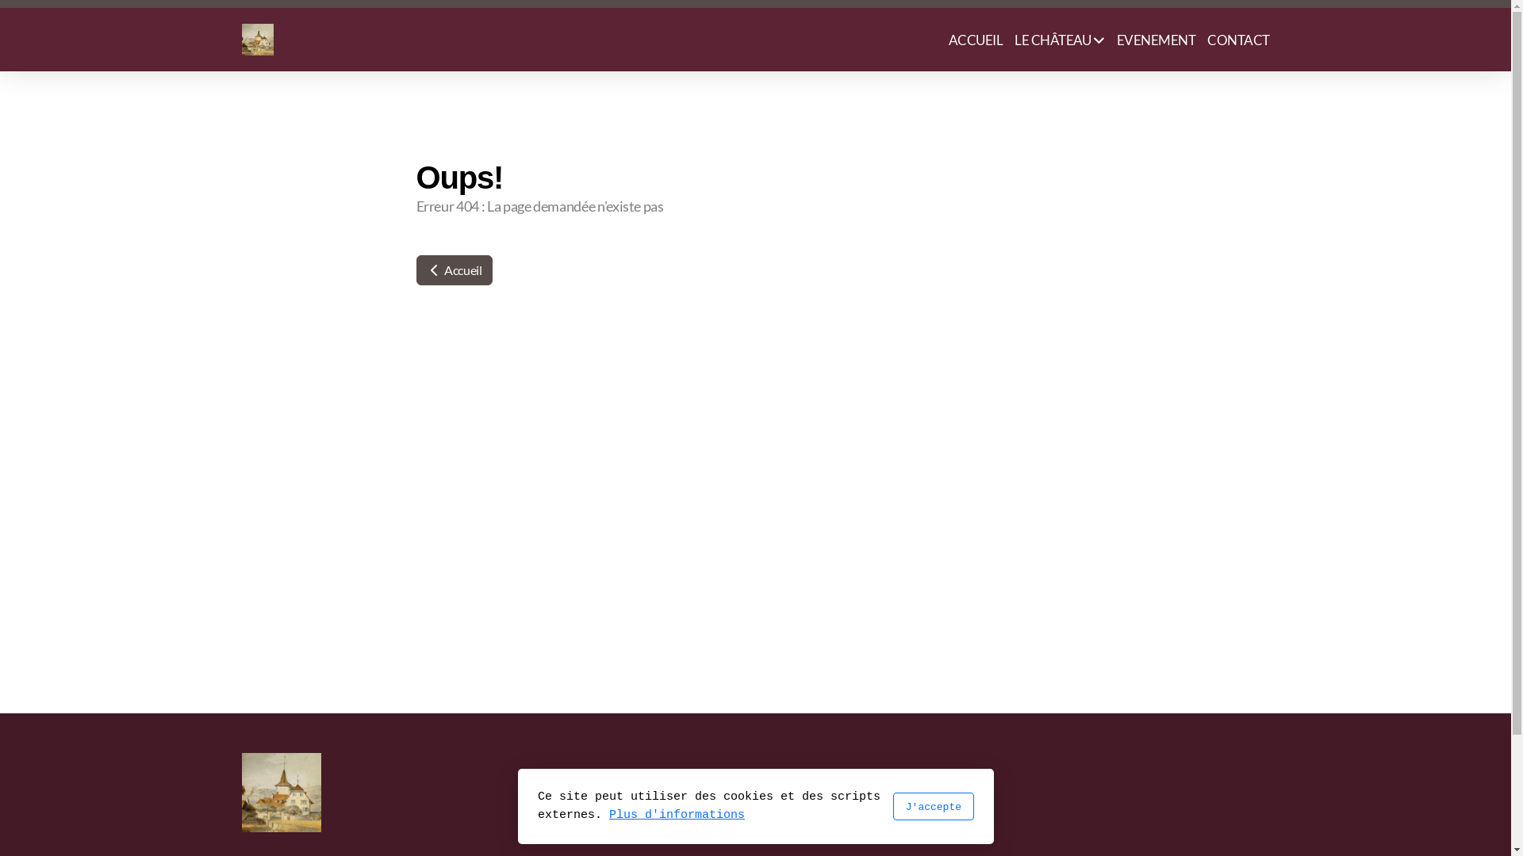 This screenshot has width=1523, height=856. What do you see at coordinates (1238, 40) in the screenshot?
I see `CONTACT` at bounding box center [1238, 40].